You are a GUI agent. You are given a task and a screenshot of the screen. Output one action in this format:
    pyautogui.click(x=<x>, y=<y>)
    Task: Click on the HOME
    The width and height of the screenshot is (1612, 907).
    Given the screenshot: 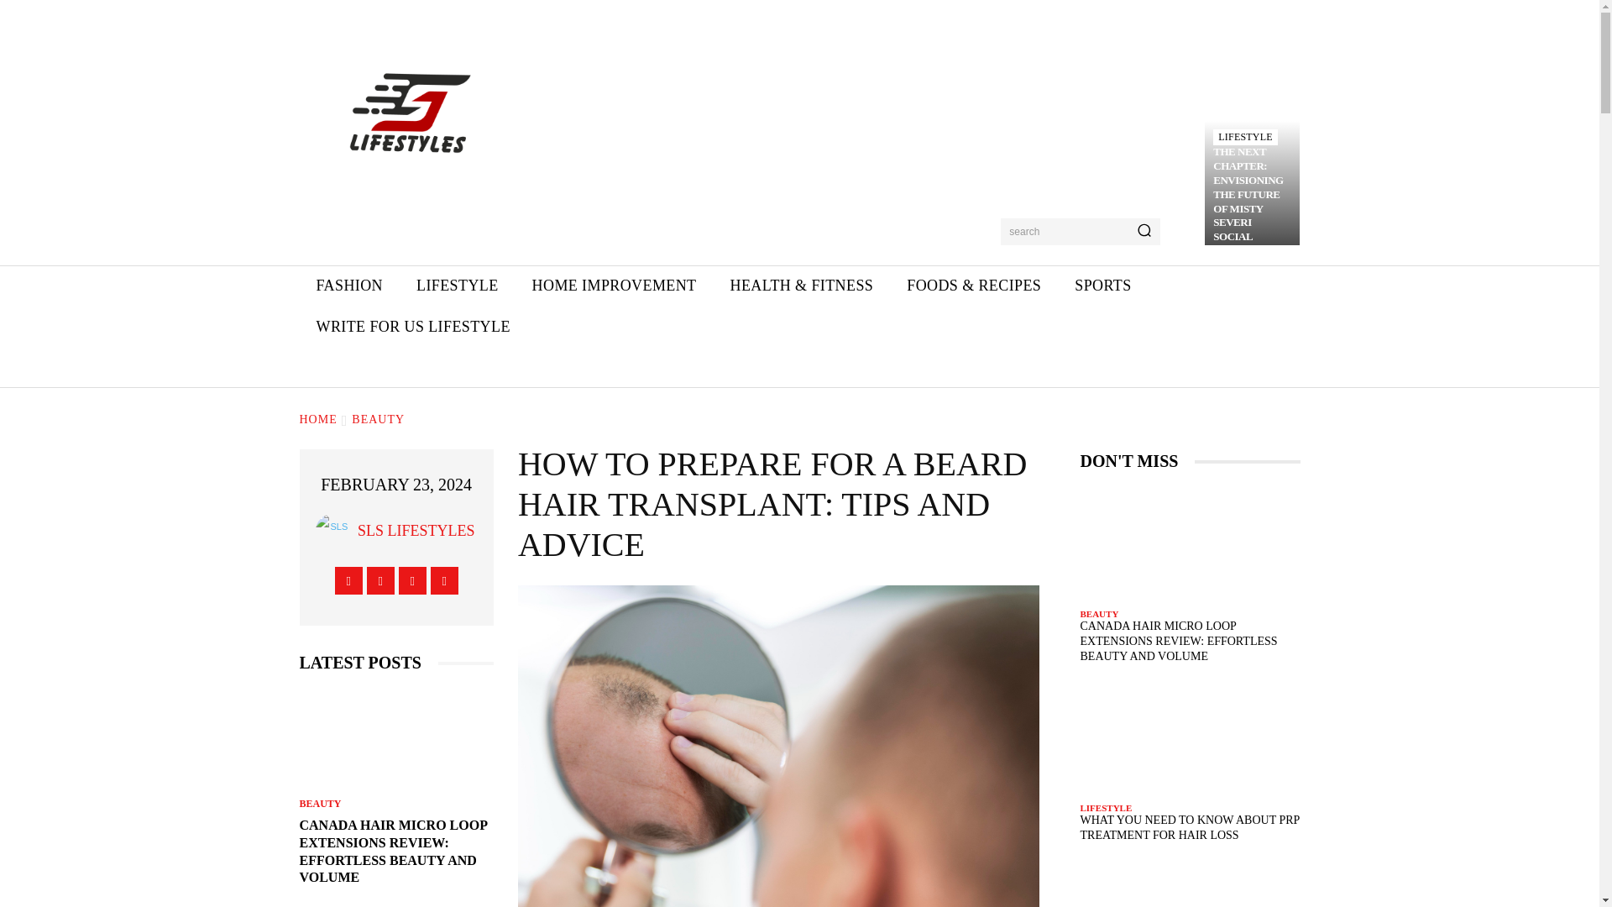 What is the action you would take?
    pyautogui.click(x=317, y=419)
    